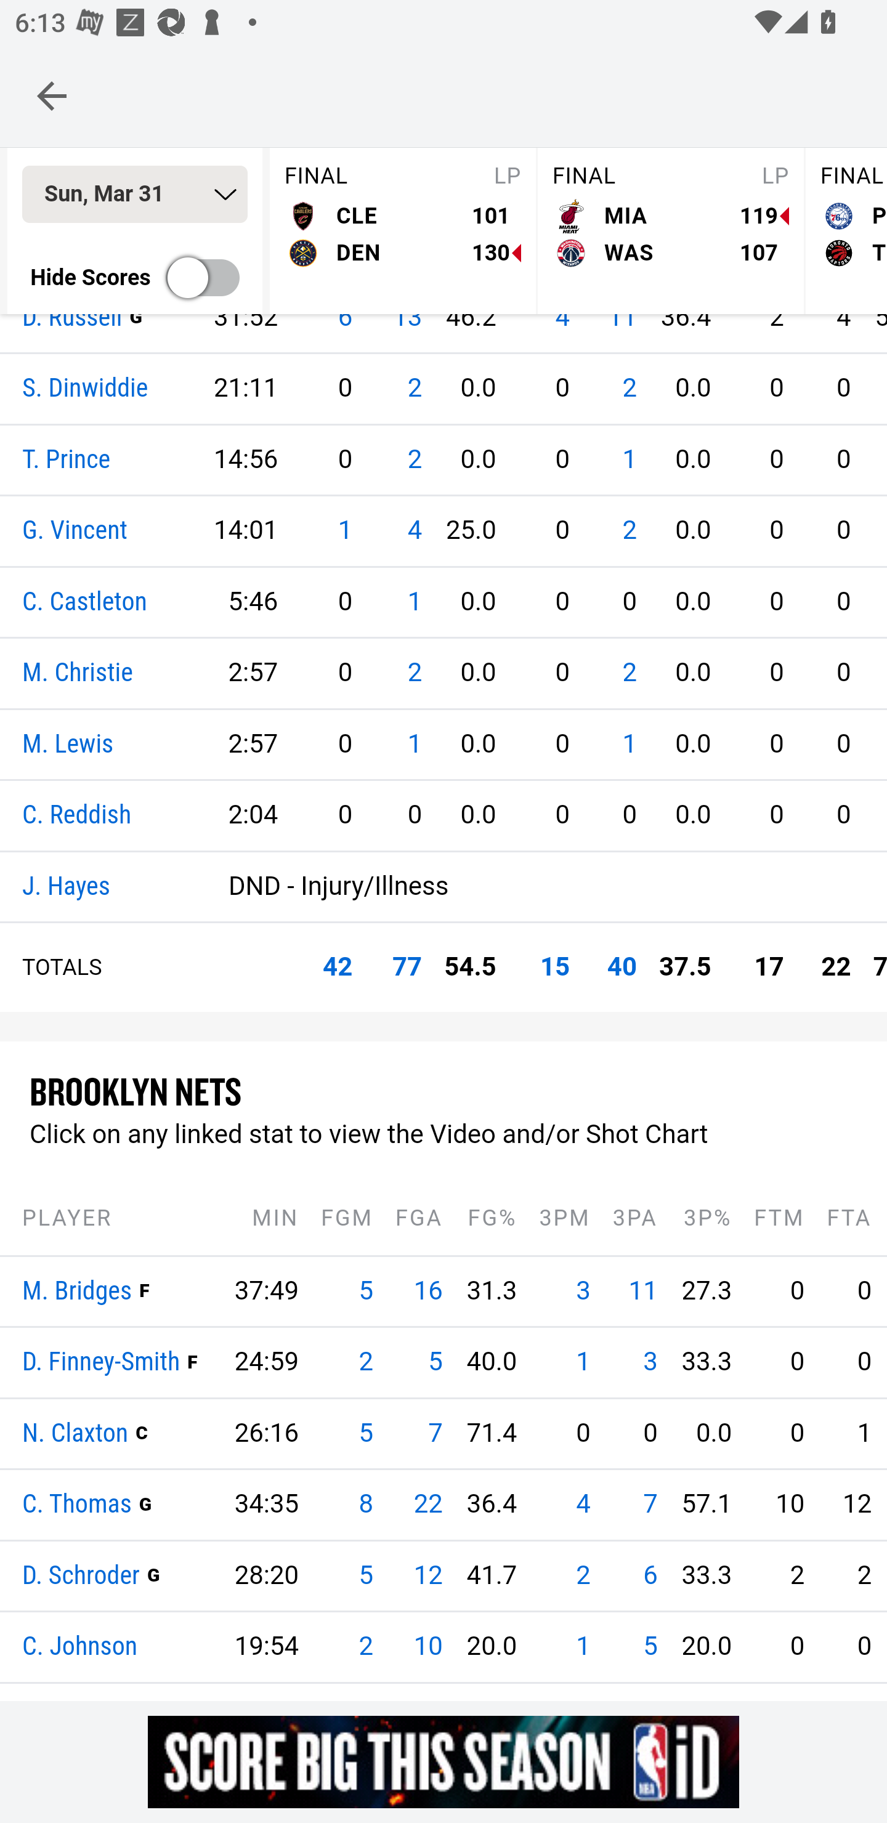  Describe the element at coordinates (80, 1648) in the screenshot. I see `C. Johnson C .  Johnson` at that location.